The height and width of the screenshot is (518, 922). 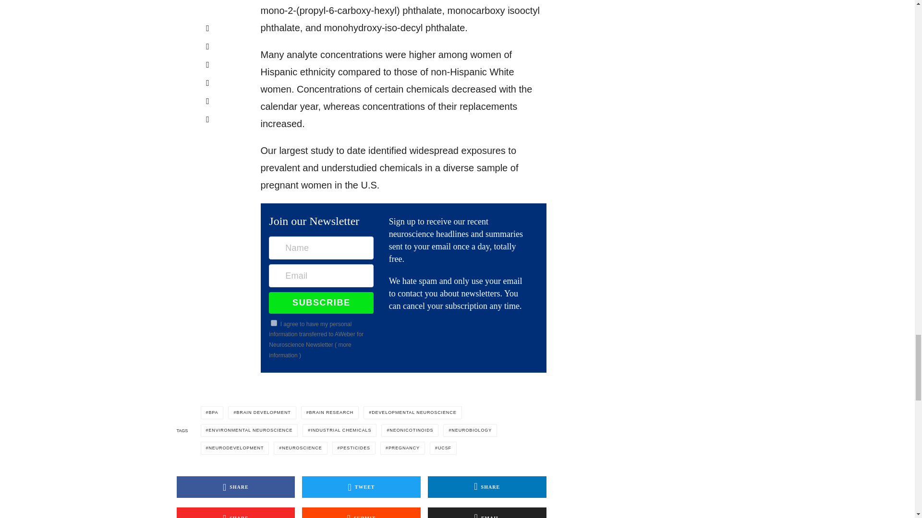 I want to click on SHARE, so click(x=487, y=486).